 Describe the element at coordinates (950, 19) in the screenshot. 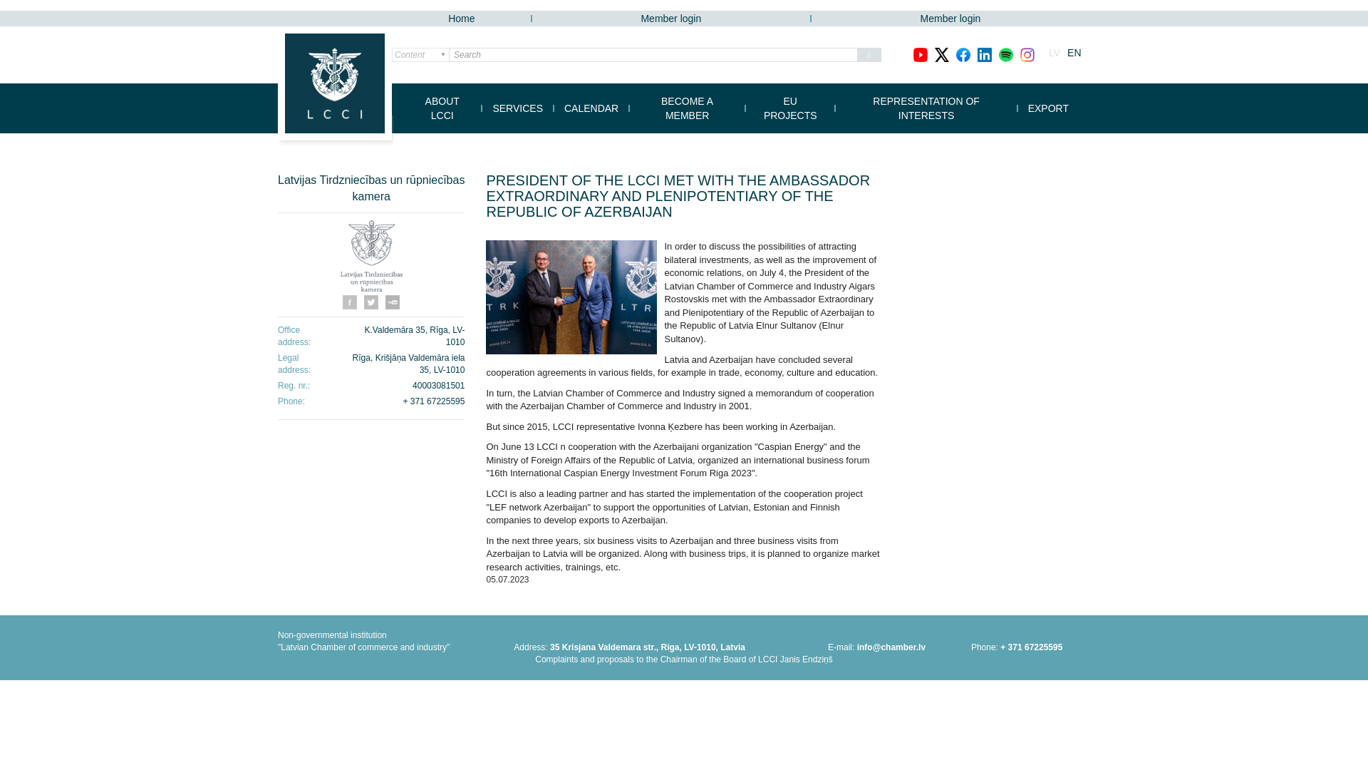

I see `Member login` at that location.